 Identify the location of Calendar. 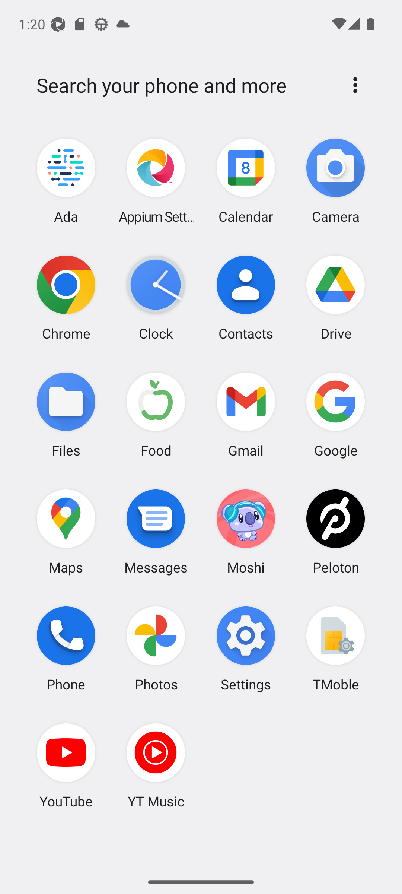
(246, 181).